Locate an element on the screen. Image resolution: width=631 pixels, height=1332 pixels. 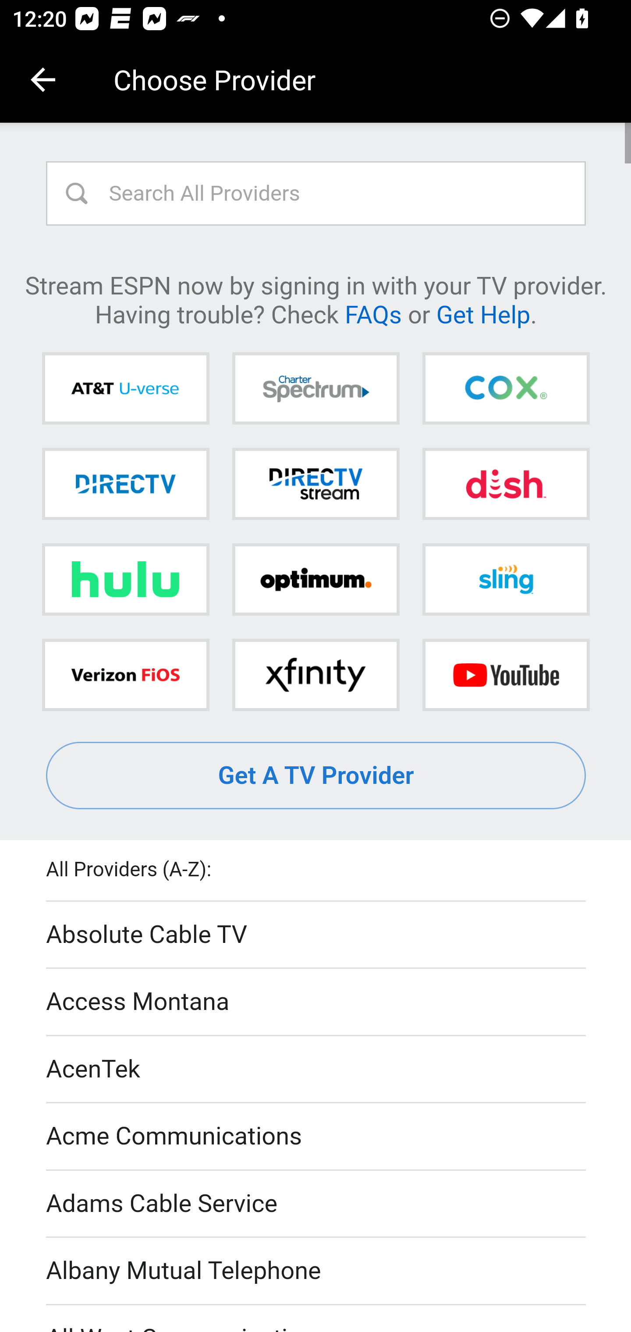
Xfinity is located at coordinates (315, 675).